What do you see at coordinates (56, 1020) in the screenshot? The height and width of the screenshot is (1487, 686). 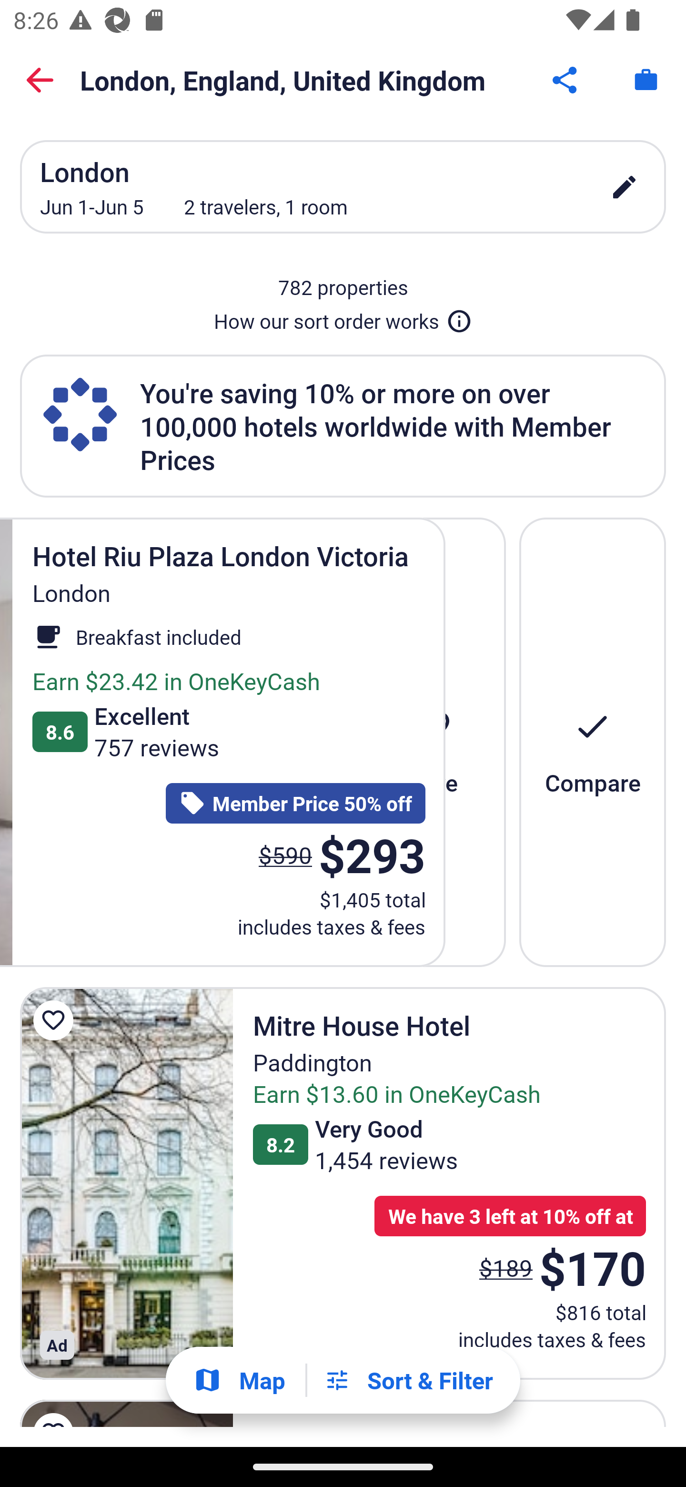 I see `Save Mitre House Hotel to a trip` at bounding box center [56, 1020].